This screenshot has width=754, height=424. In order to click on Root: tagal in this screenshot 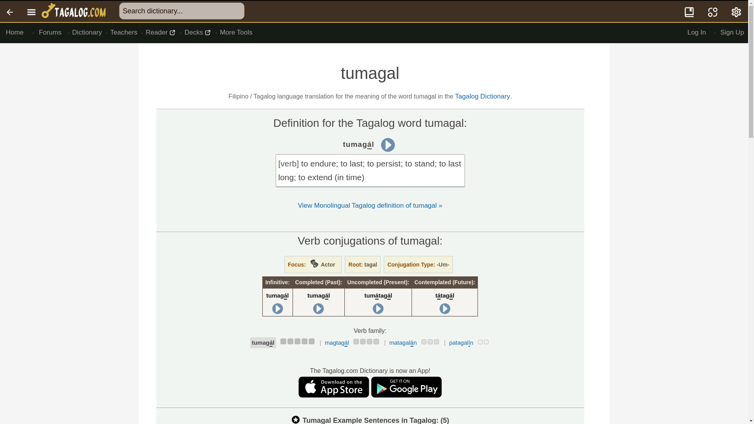, I will do `click(362, 265)`.